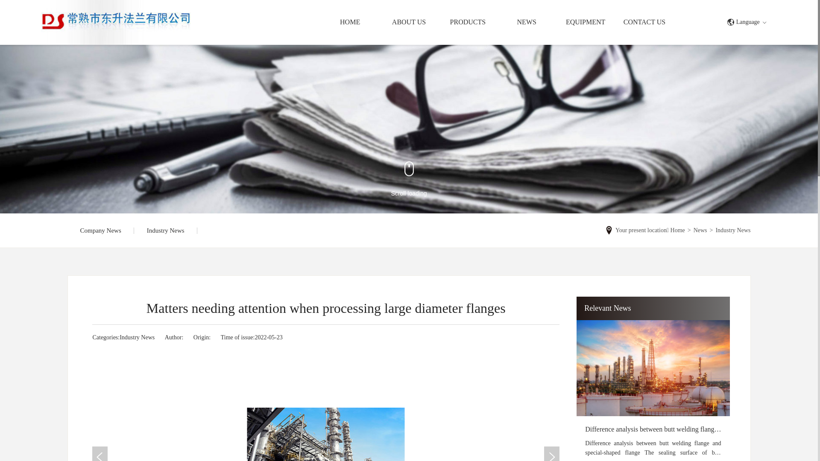  What do you see at coordinates (350, 22) in the screenshot?
I see `HOME` at bounding box center [350, 22].